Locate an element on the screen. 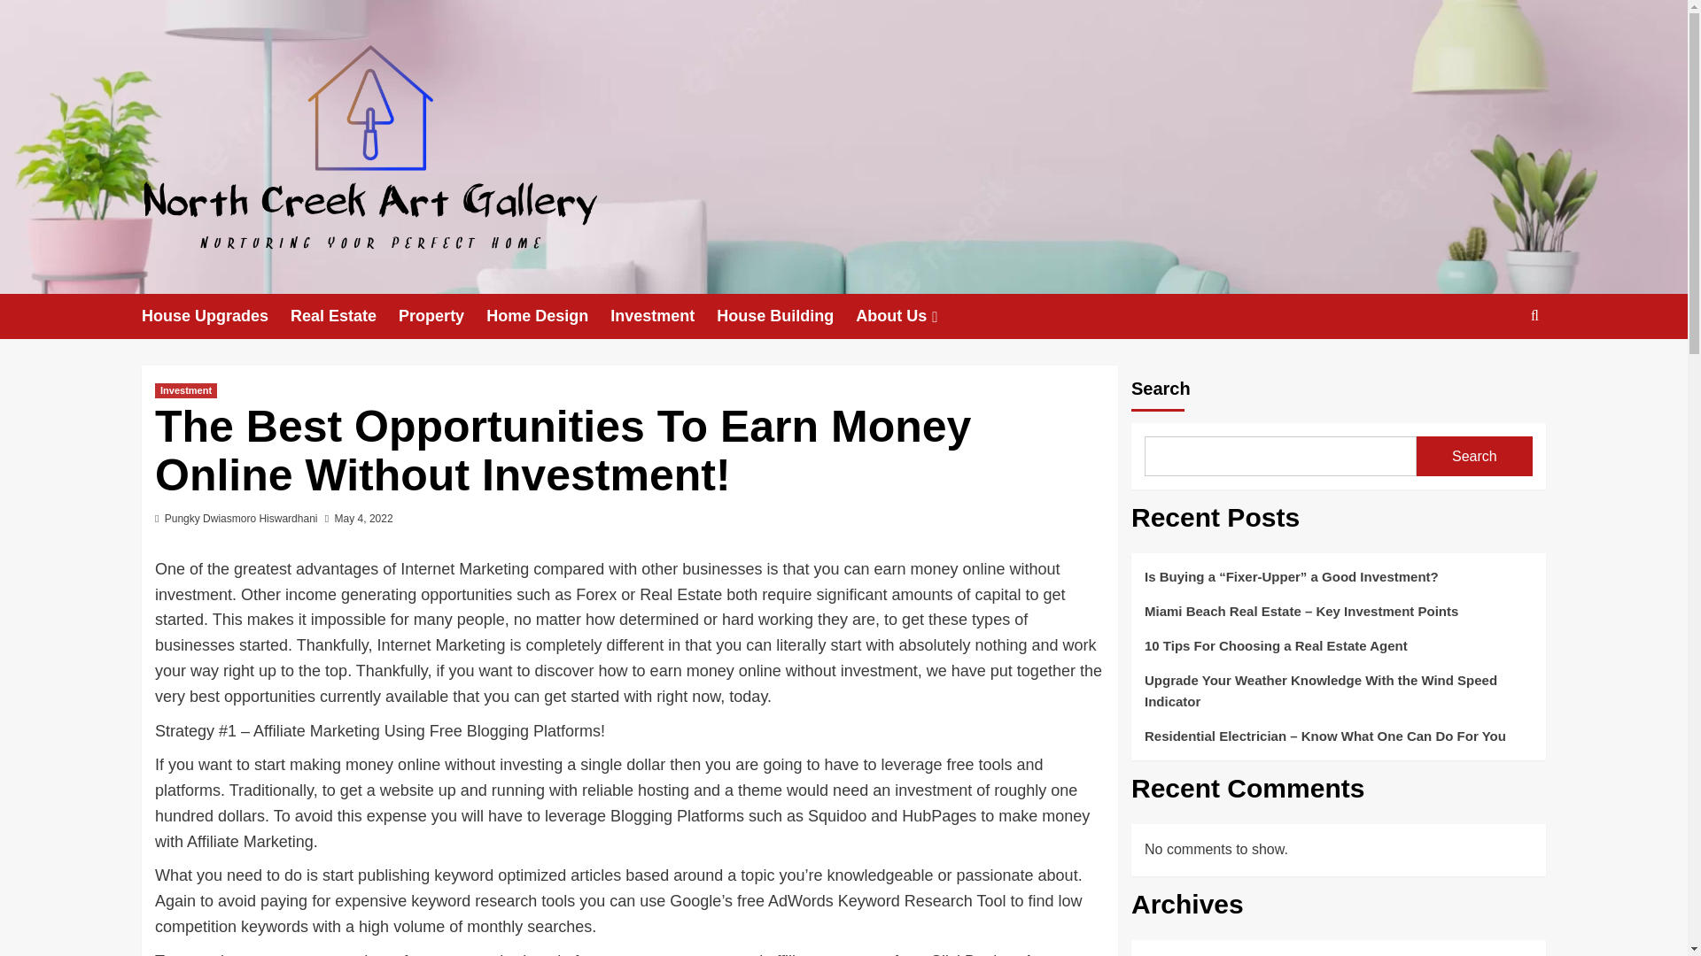 This screenshot has width=1701, height=956. Home Design is located at coordinates (548, 316).